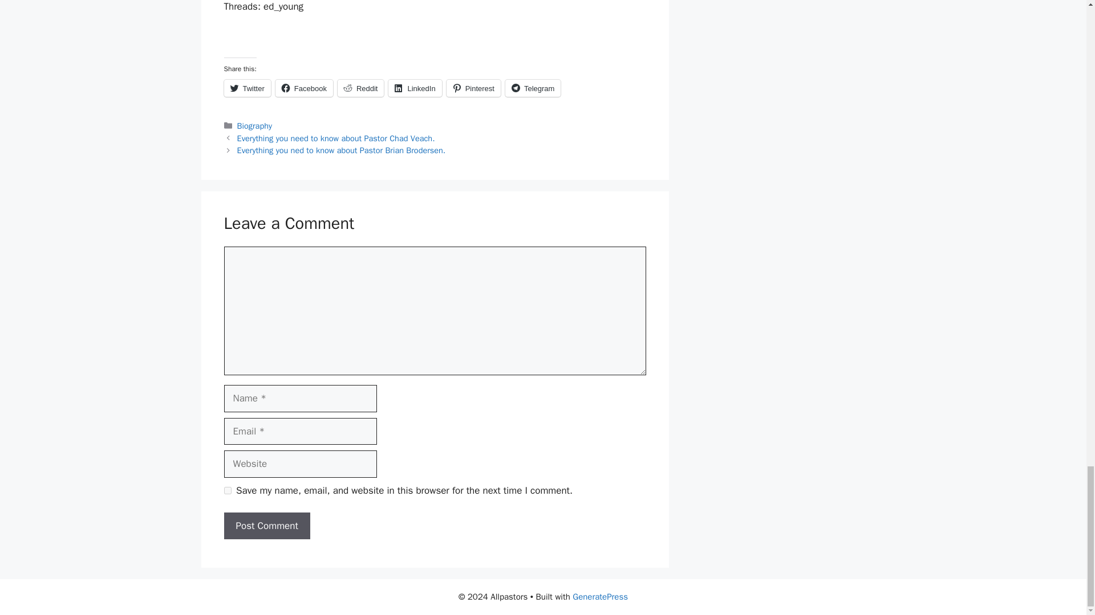 This screenshot has height=615, width=1095. What do you see at coordinates (415, 88) in the screenshot?
I see `LinkedIn` at bounding box center [415, 88].